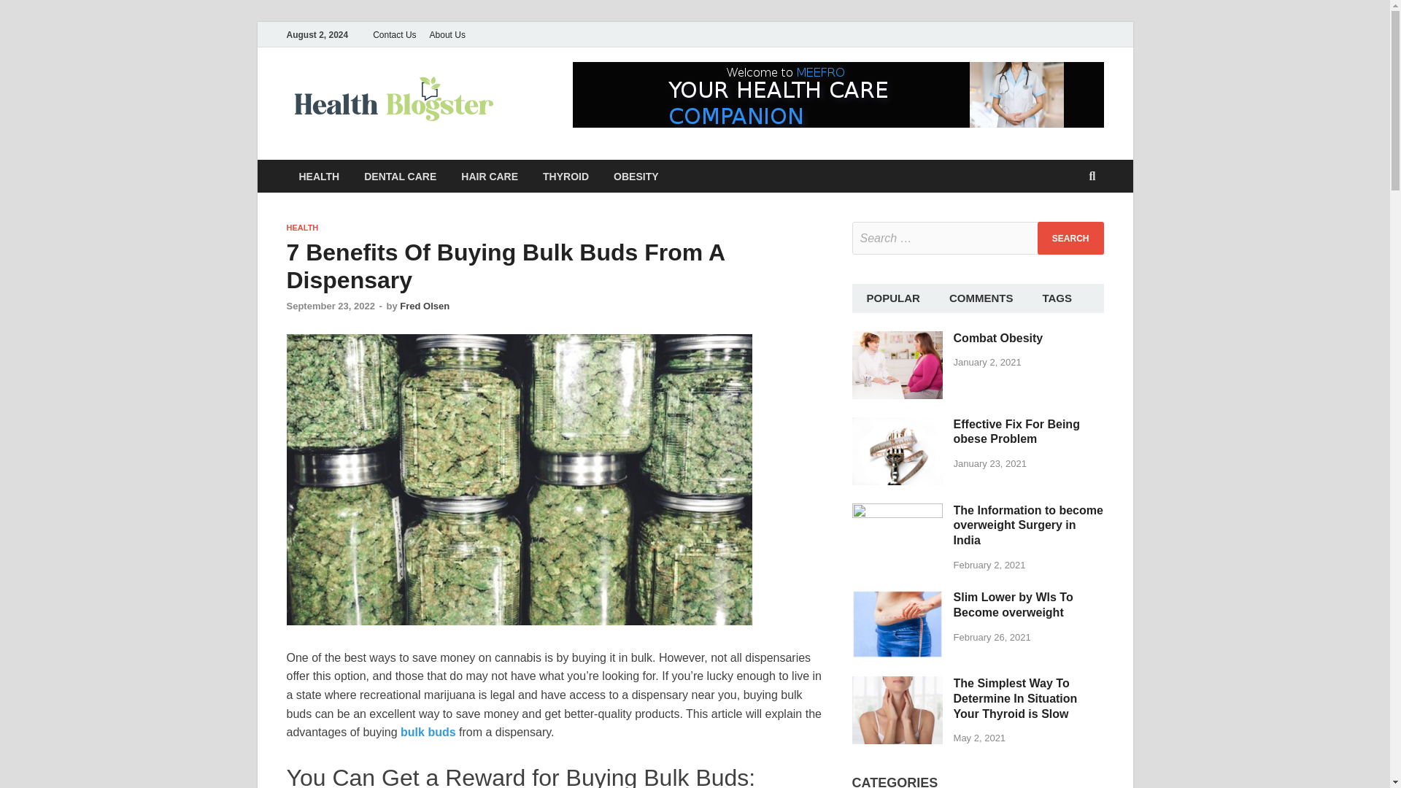 This screenshot has height=788, width=1401. Describe the element at coordinates (1070, 238) in the screenshot. I see `Search` at that location.